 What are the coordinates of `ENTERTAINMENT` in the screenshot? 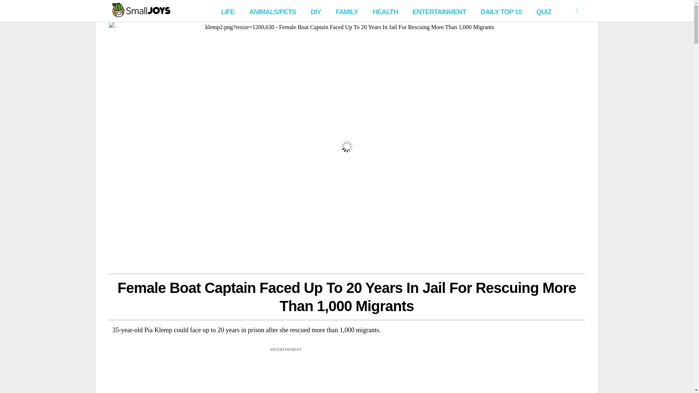 It's located at (439, 11).